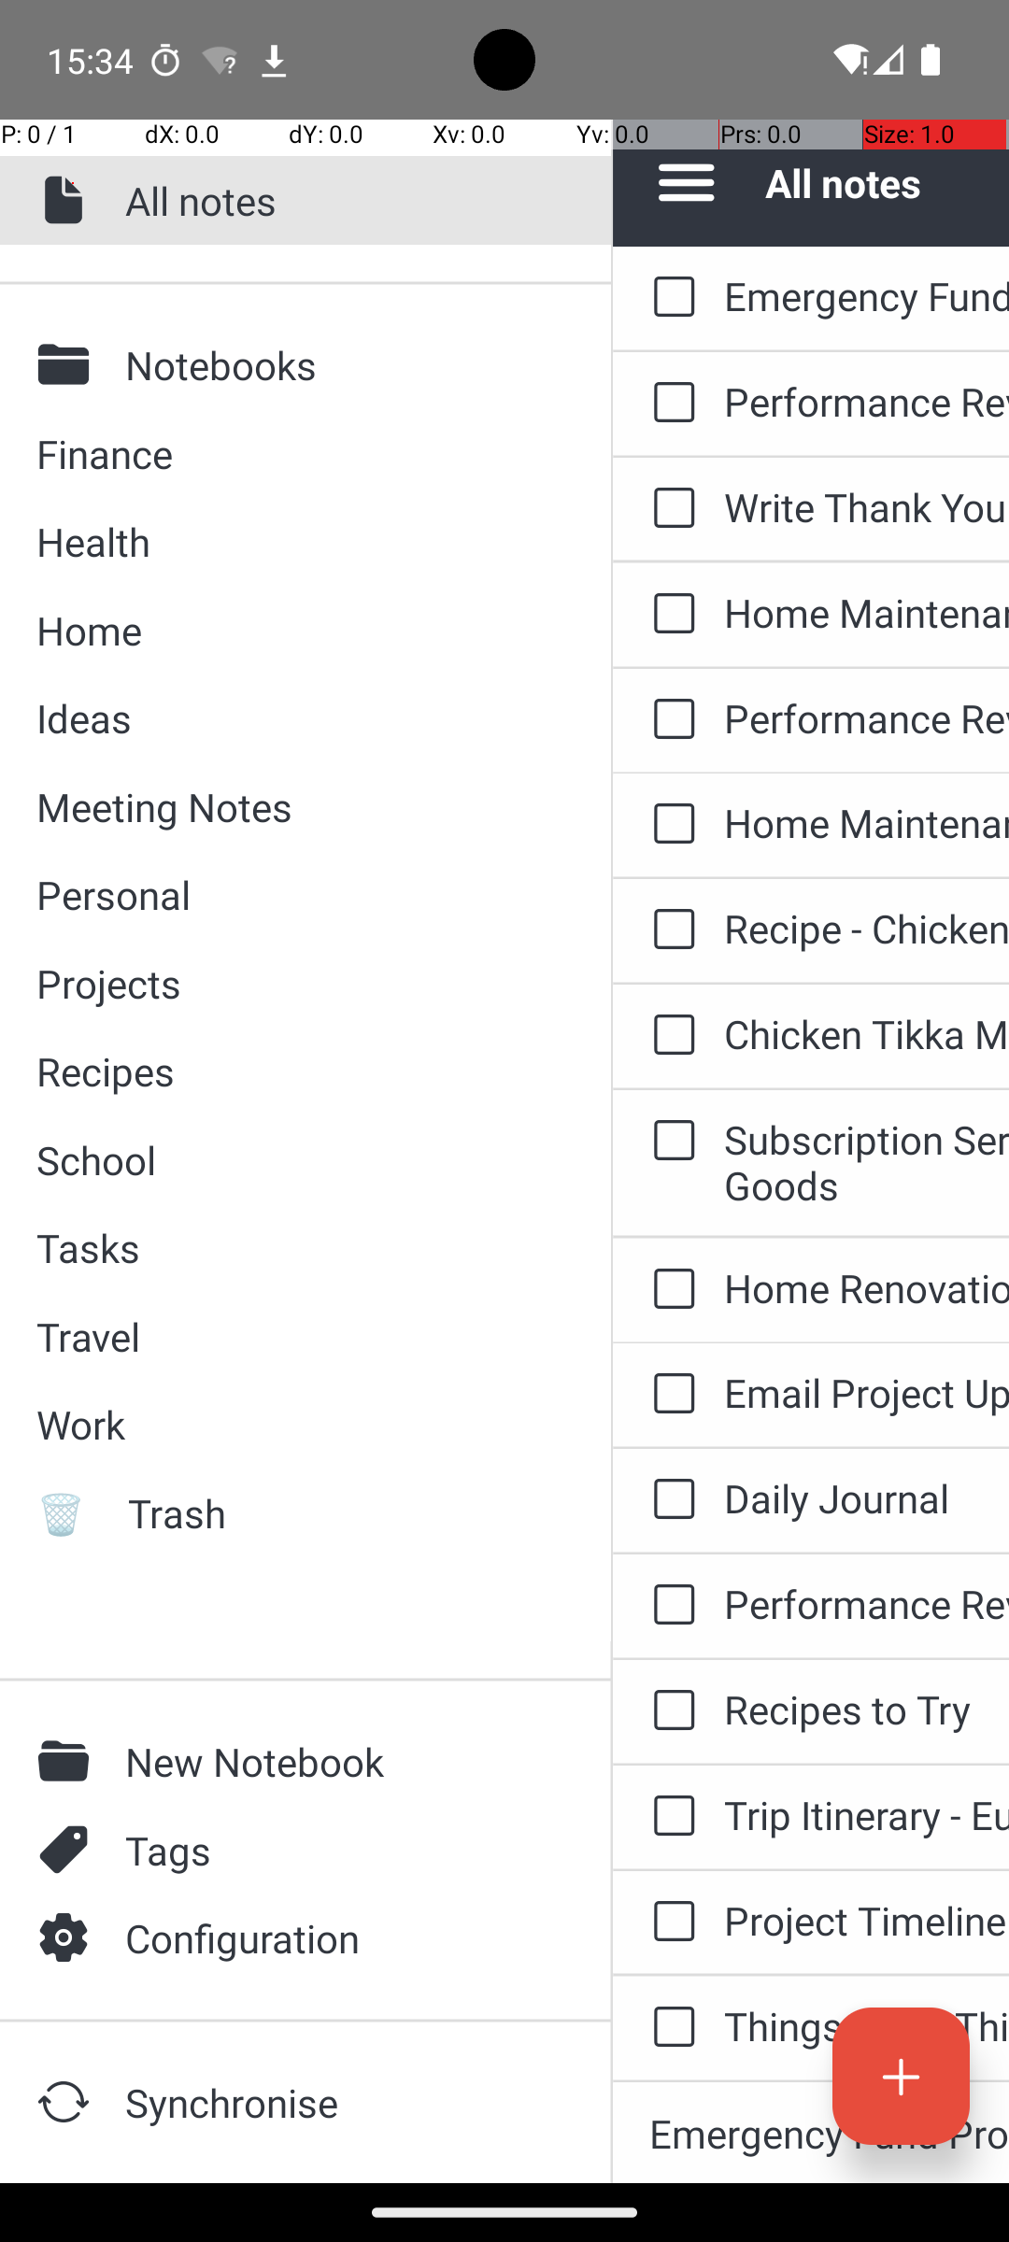 This screenshot has width=1009, height=2242. What do you see at coordinates (669, 930) in the screenshot?
I see `to-do: Recipe - Chicken Noodle Soup` at bounding box center [669, 930].